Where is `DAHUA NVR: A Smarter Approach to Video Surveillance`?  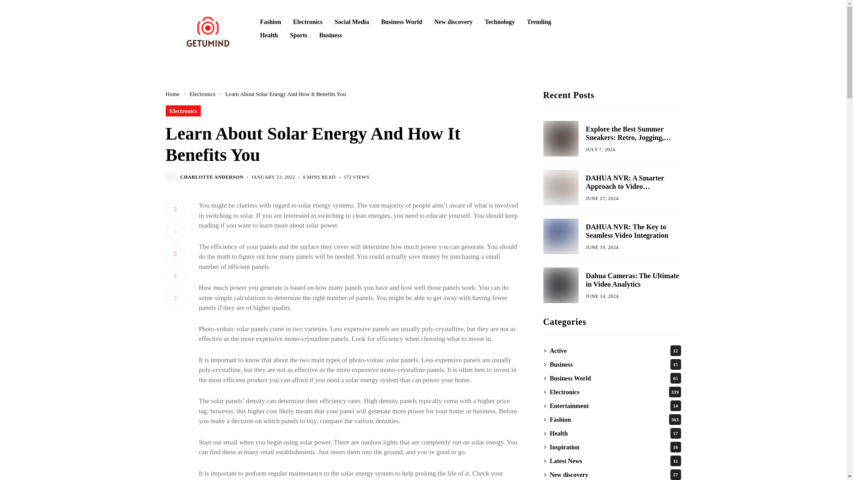 DAHUA NVR: A Smarter Approach to Video Surveillance is located at coordinates (560, 188).